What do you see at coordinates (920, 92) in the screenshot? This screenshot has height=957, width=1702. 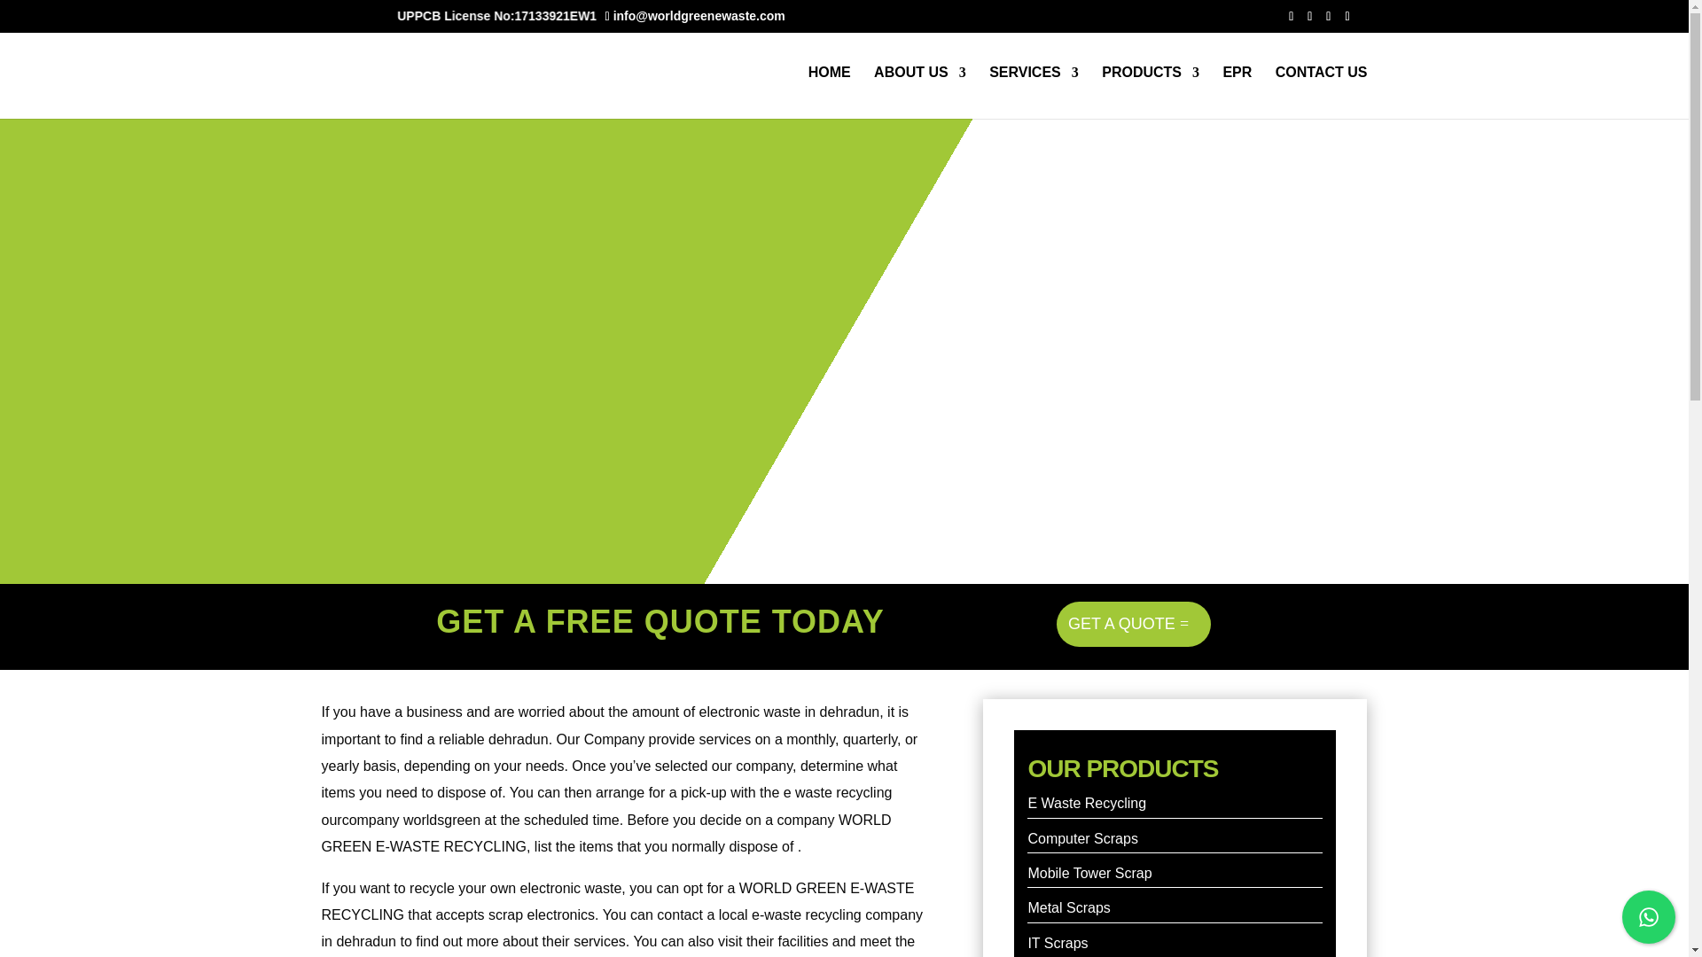 I see `ABOUT US` at bounding box center [920, 92].